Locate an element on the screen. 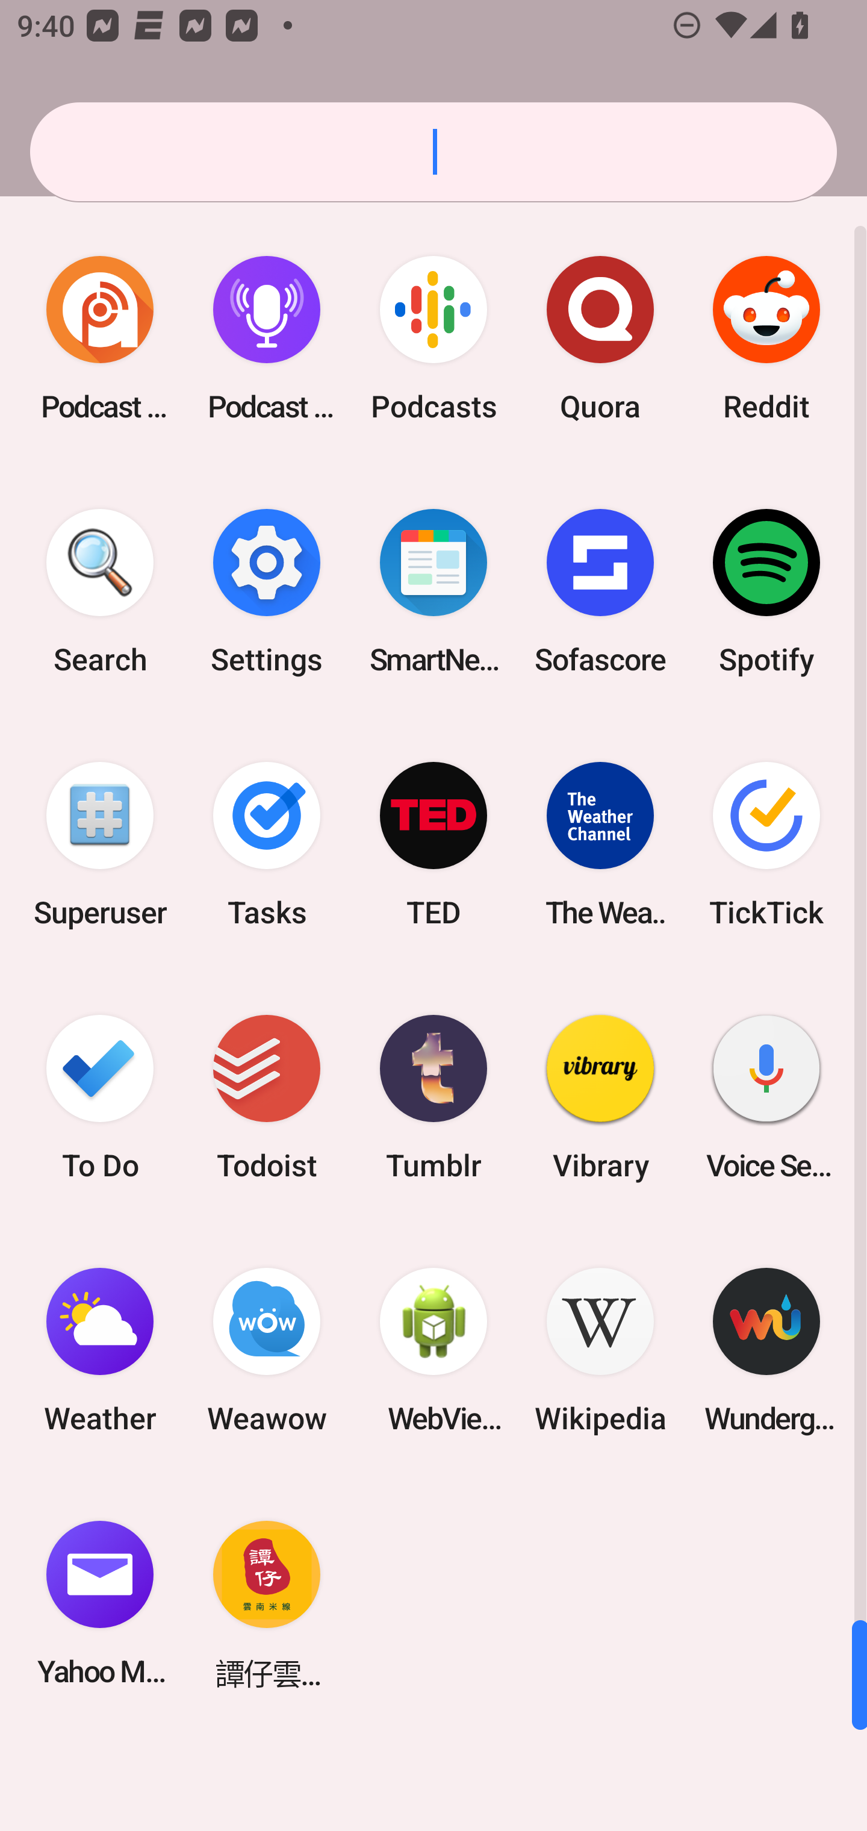 Image resolution: width=867 pixels, height=1831 pixels. TickTick is located at coordinates (766, 844).